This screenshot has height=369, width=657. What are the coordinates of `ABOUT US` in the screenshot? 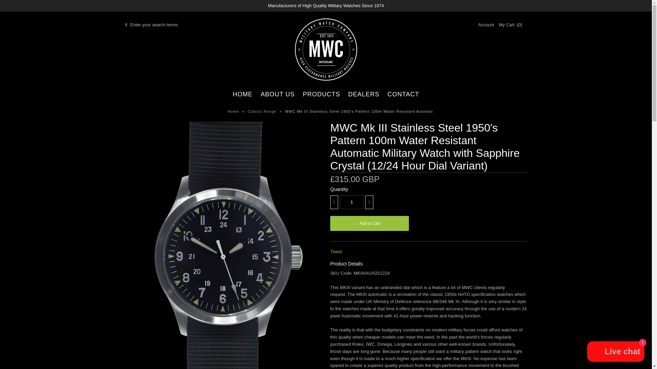 It's located at (278, 94).